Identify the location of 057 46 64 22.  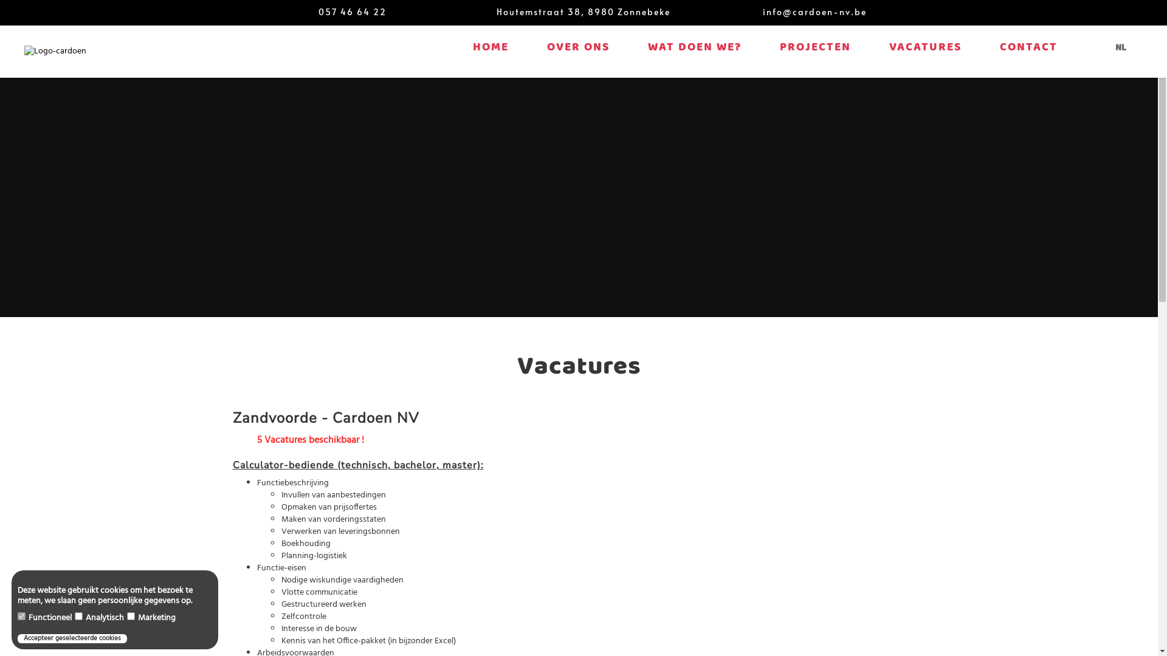
(353, 12).